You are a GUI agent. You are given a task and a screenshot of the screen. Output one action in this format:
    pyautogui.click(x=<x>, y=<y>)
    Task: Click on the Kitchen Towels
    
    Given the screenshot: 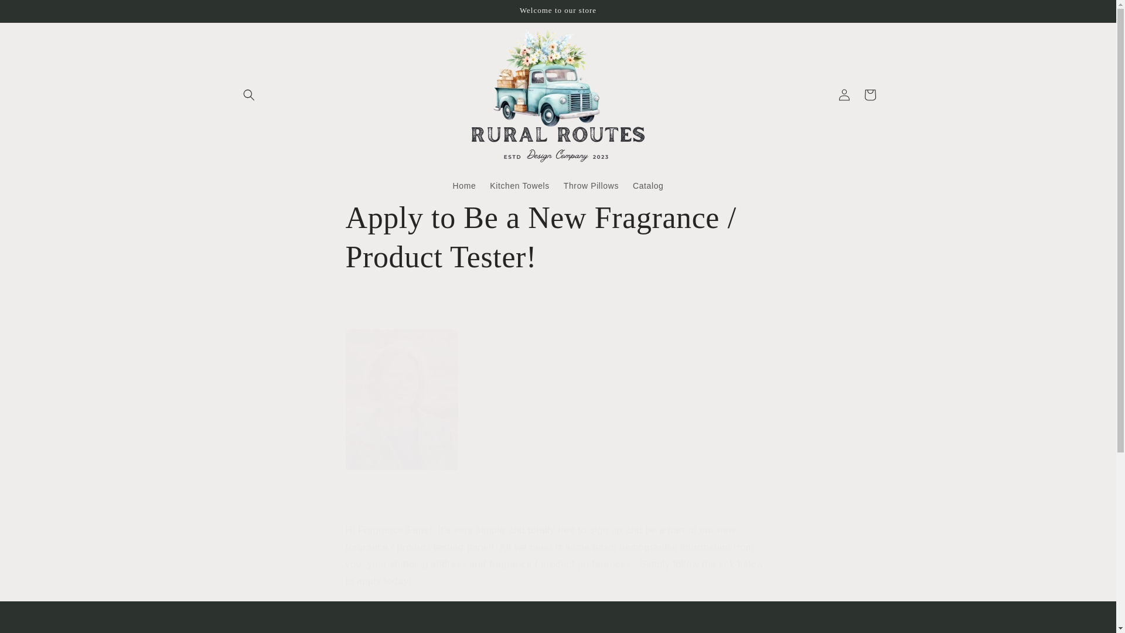 What is the action you would take?
    pyautogui.click(x=519, y=185)
    